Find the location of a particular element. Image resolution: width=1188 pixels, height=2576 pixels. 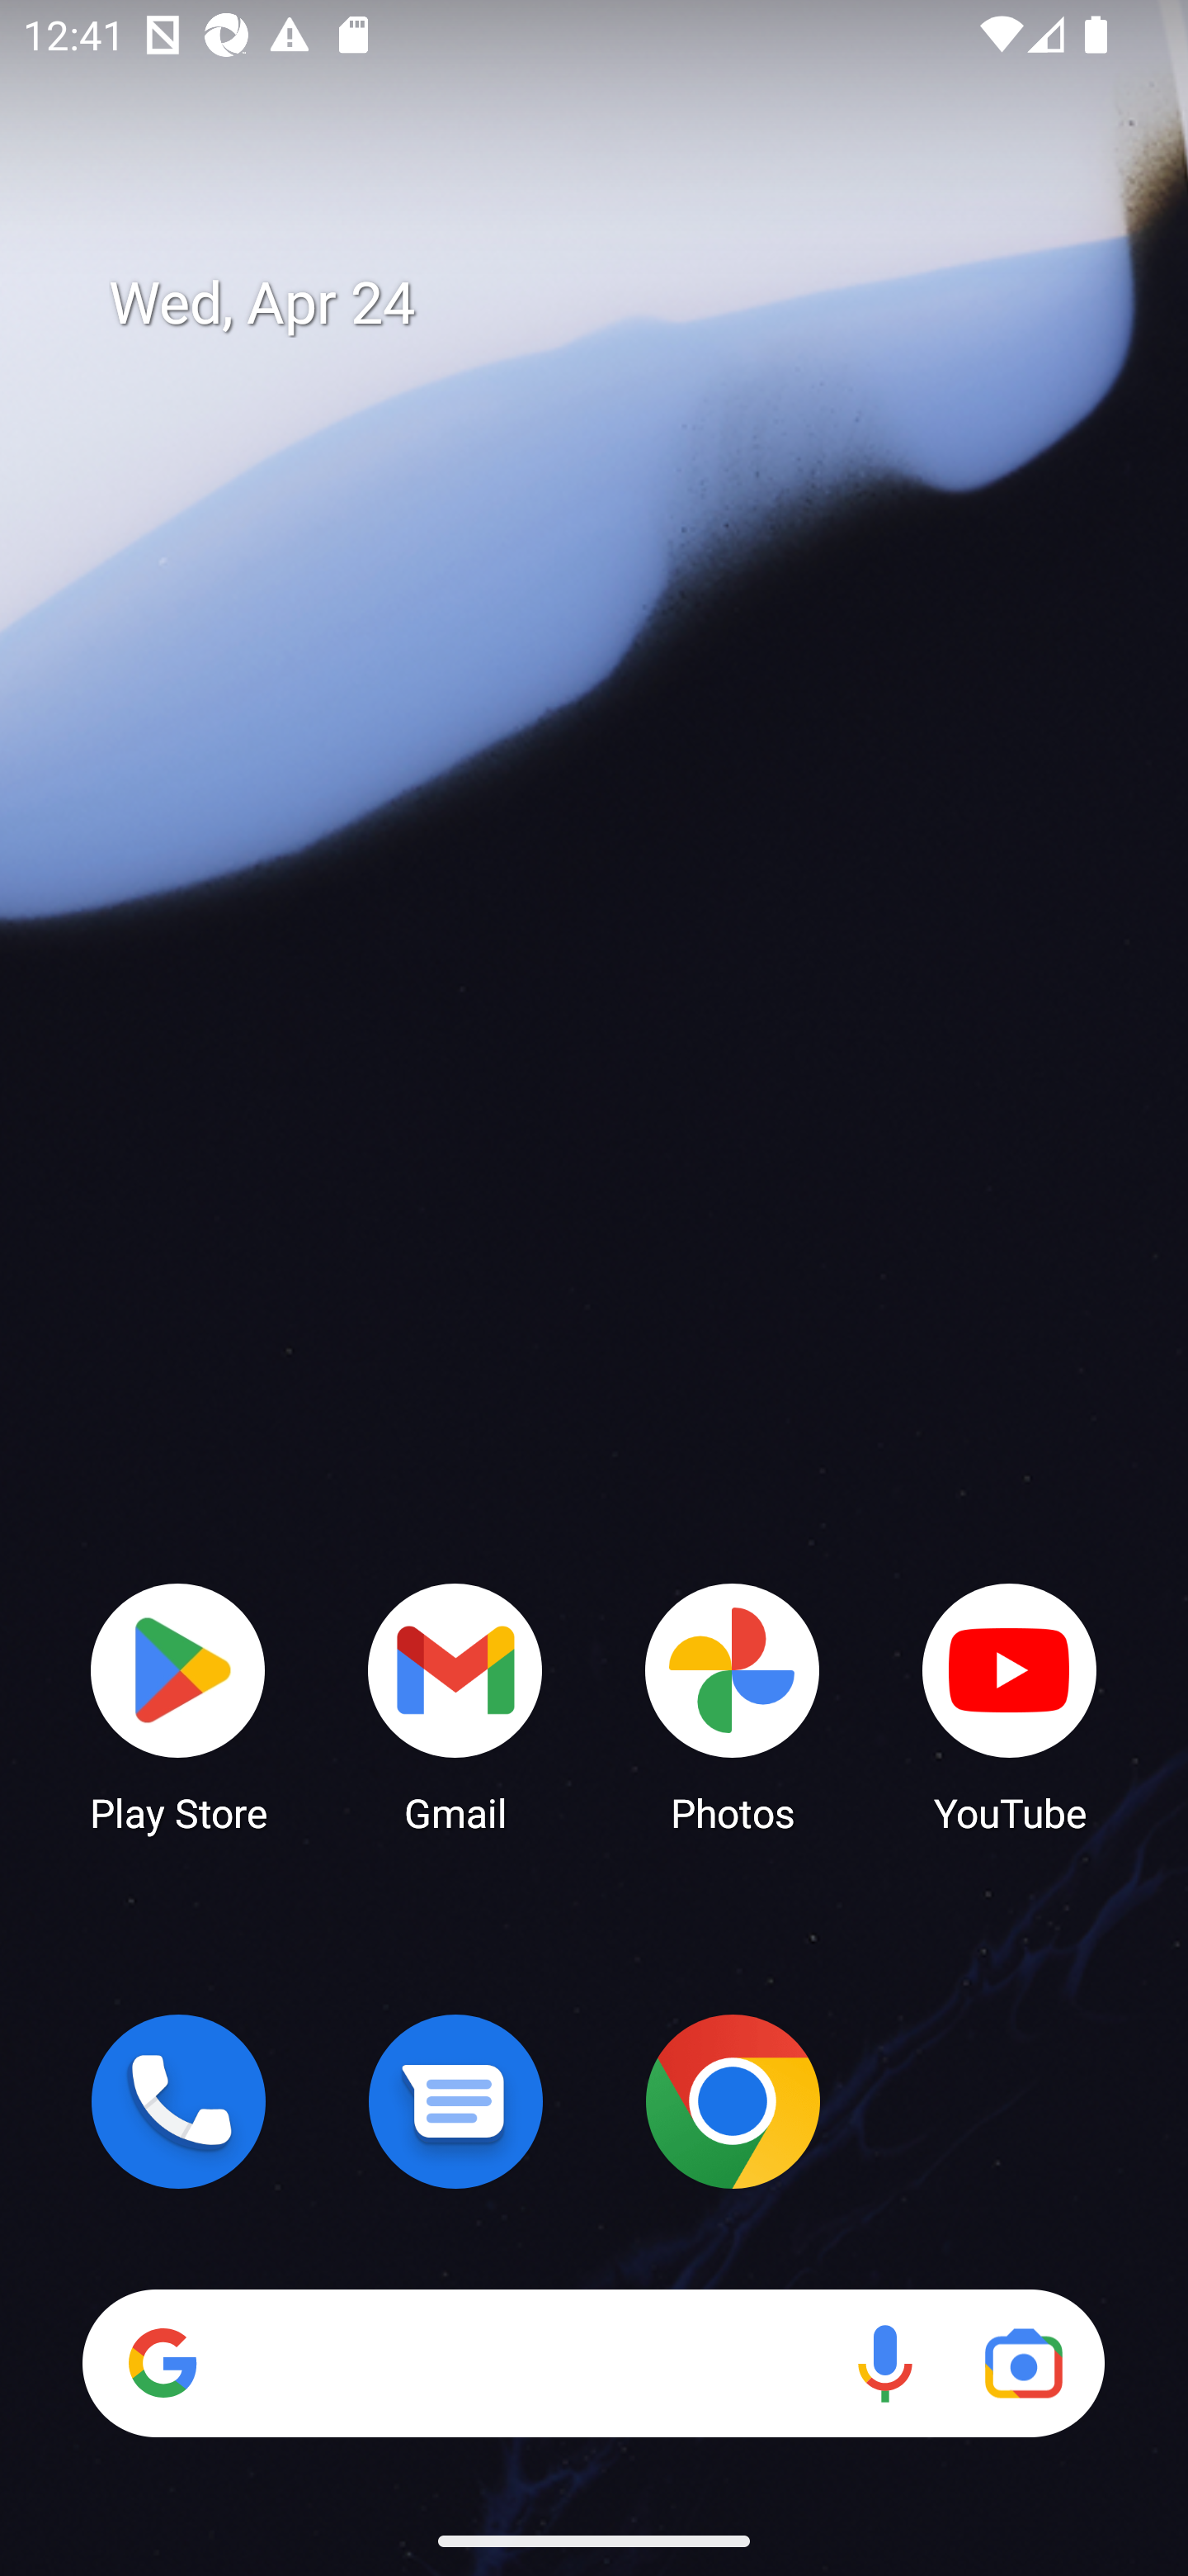

Gmail is located at coordinates (455, 1706).